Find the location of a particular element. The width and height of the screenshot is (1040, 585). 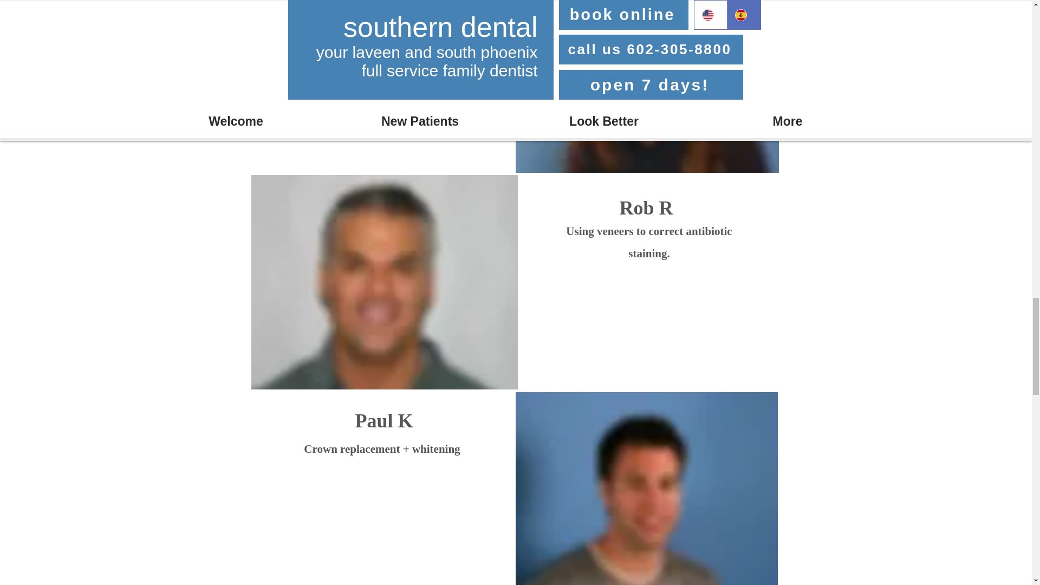

Invisalign Veneers 2.JPG is located at coordinates (647, 489).